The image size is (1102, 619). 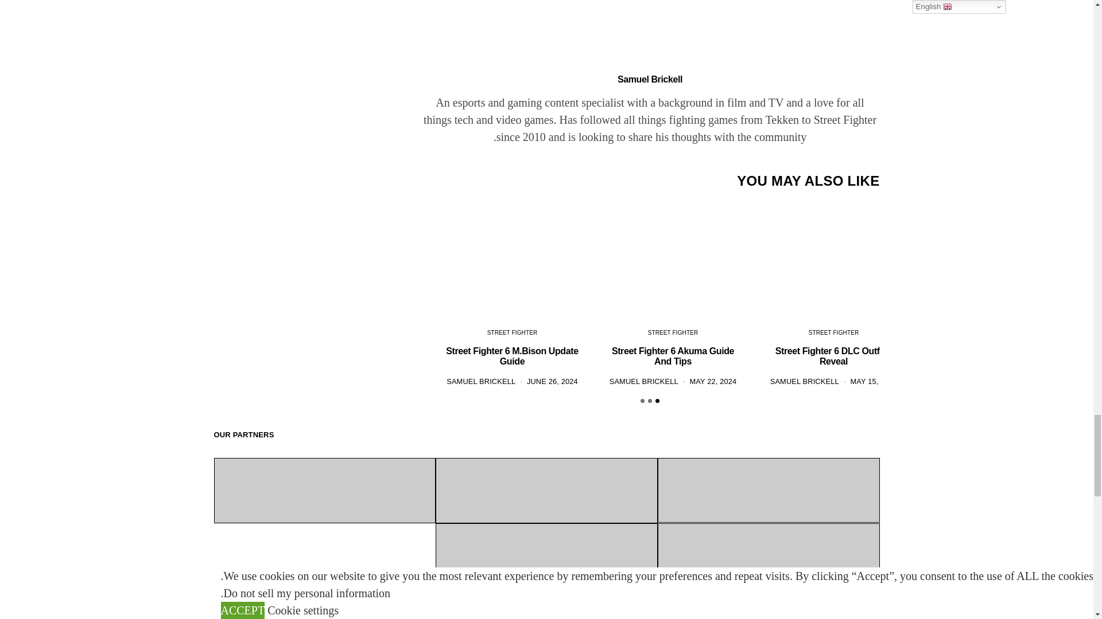 What do you see at coordinates (805, 381) in the screenshot?
I see `View all posts by Samuel Brickell` at bounding box center [805, 381].